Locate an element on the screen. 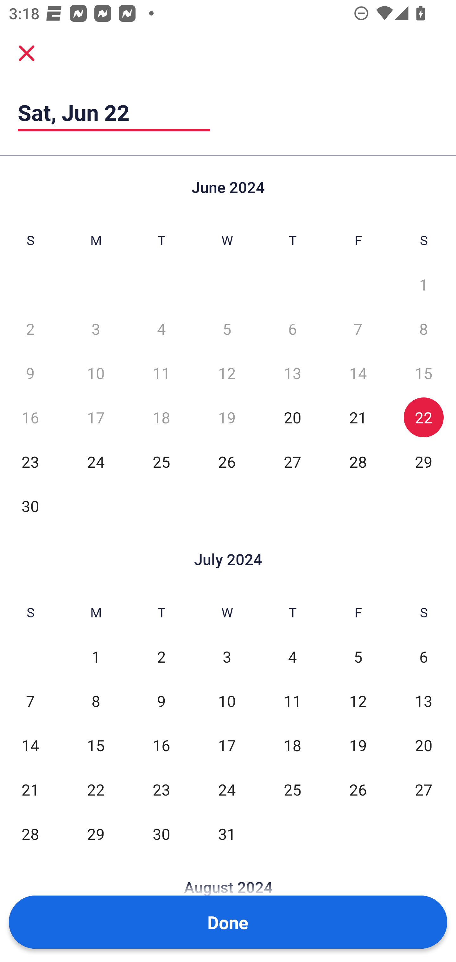 The image size is (456, 962). 25 Thu, Jul 25, Not Selected is located at coordinates (292, 790).